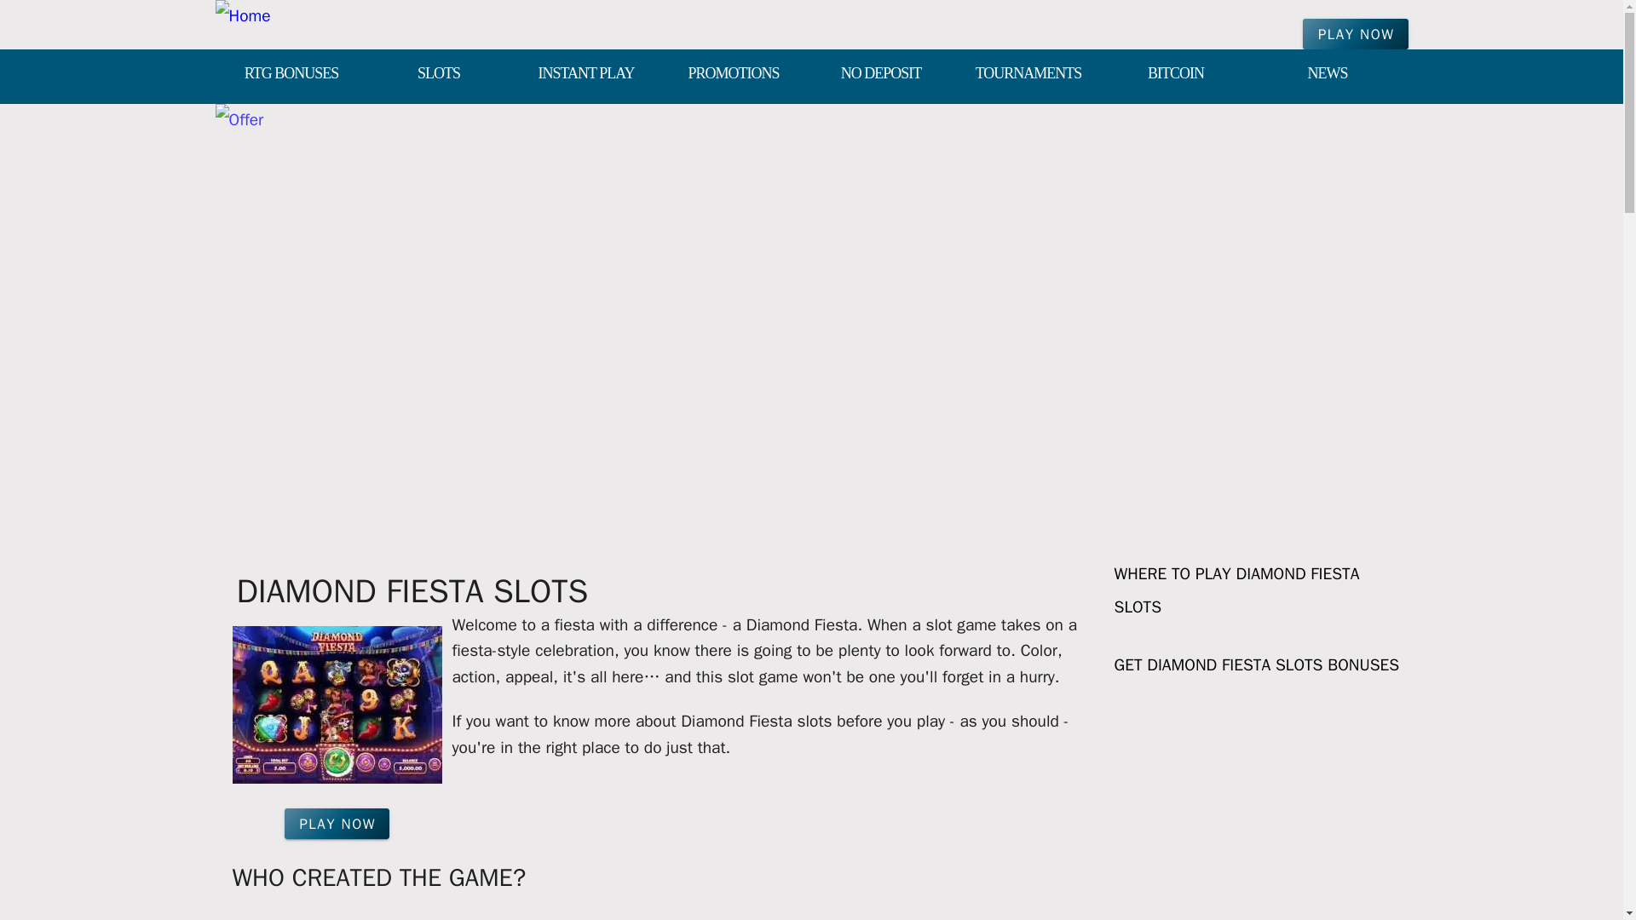 This screenshot has height=920, width=1636. I want to click on TOURNAMENTS, so click(1028, 75).